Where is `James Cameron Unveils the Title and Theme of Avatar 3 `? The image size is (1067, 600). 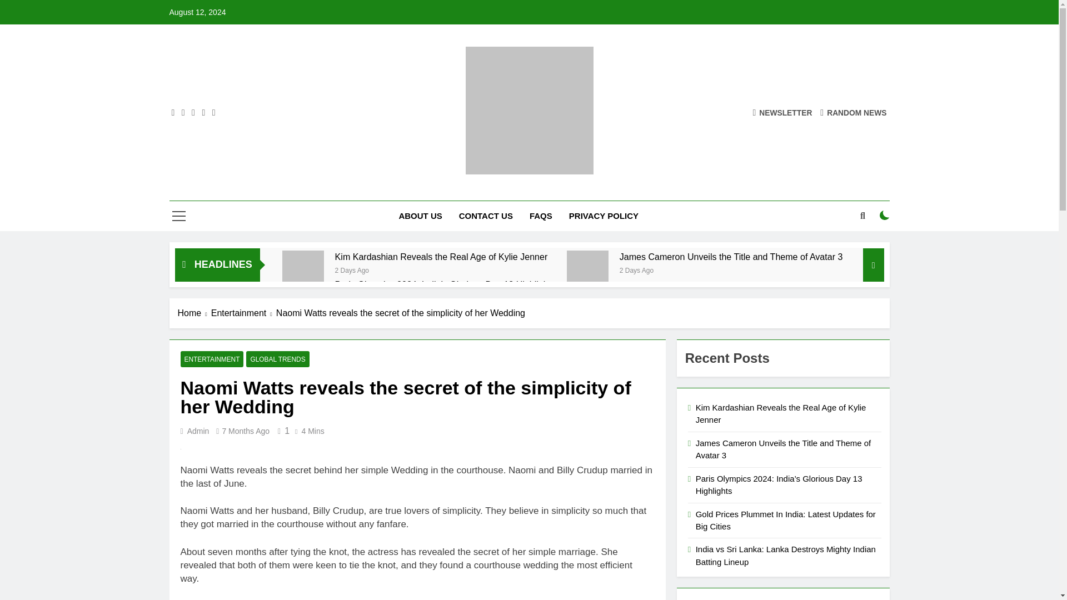 James Cameron Unveils the Title and Theme of Avatar 3  is located at coordinates (732, 257).